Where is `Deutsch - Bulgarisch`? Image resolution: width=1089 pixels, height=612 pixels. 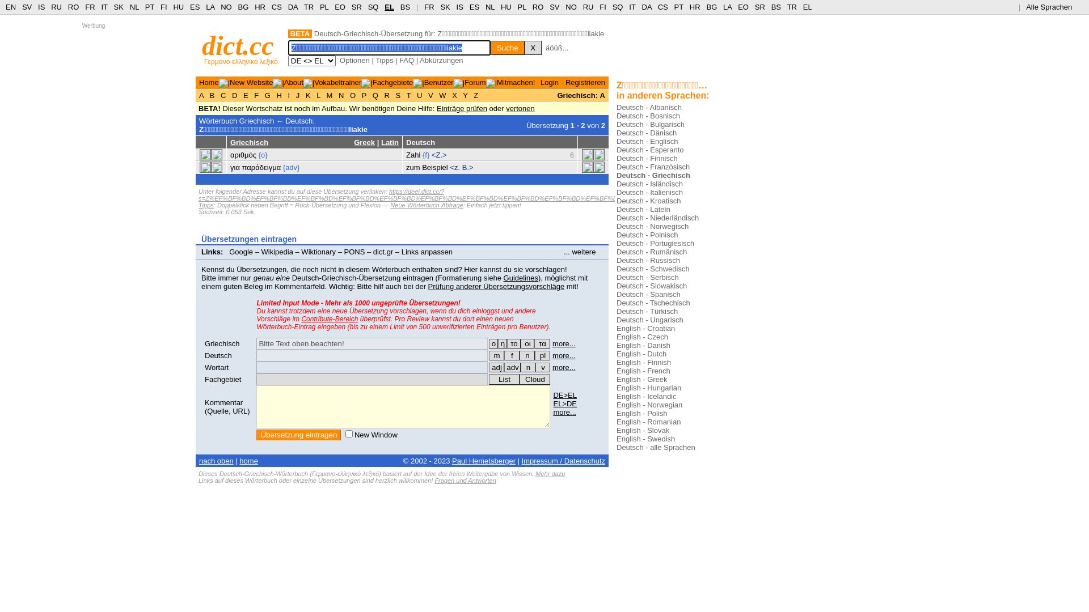
Deutsch - Bulgarisch is located at coordinates (651, 125).